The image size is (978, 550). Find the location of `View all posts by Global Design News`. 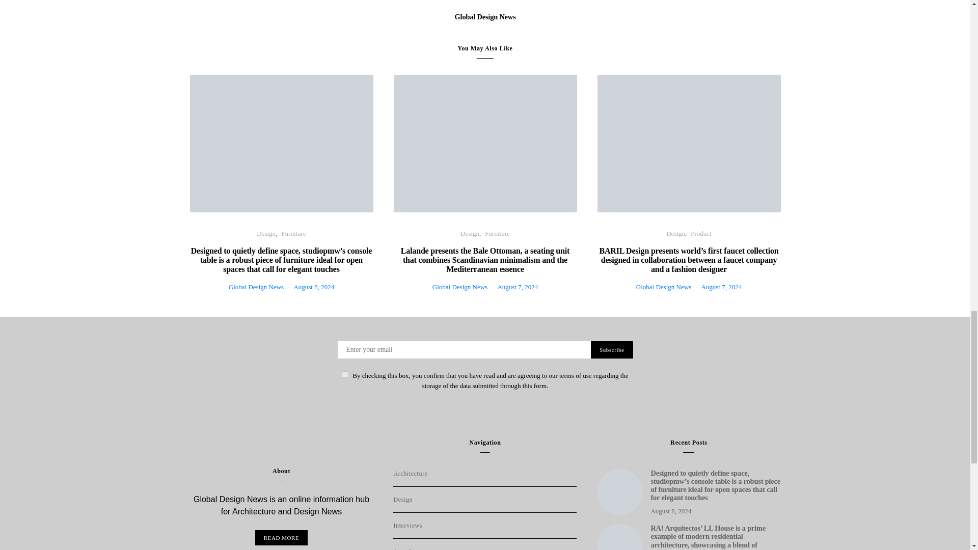

View all posts by Global Design News is located at coordinates (459, 287).